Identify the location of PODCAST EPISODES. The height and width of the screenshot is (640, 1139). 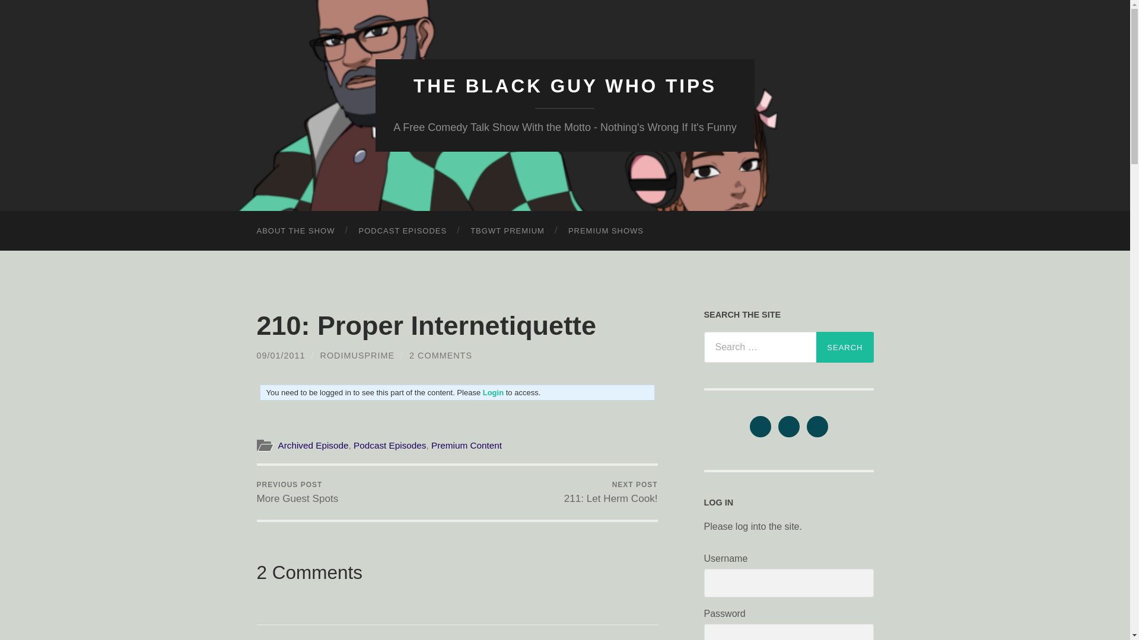
(389, 446).